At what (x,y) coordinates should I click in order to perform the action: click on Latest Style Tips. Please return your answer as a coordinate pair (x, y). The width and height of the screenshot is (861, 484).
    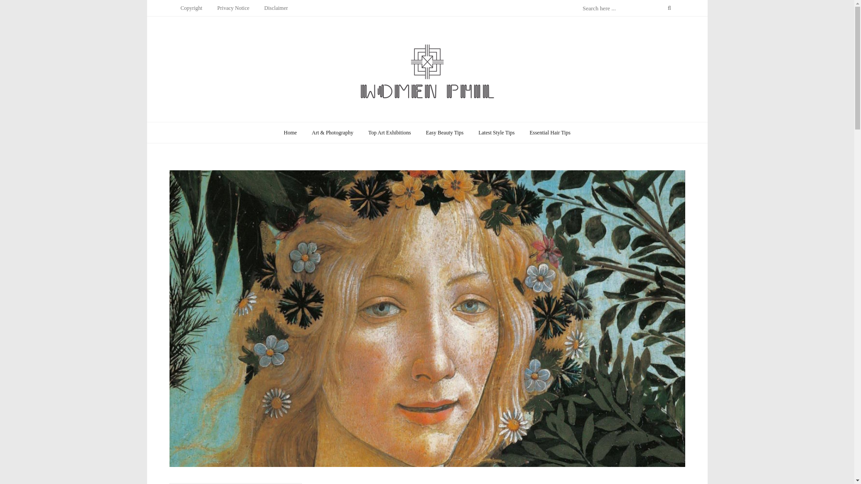
    Looking at the image, I should click on (497, 133).